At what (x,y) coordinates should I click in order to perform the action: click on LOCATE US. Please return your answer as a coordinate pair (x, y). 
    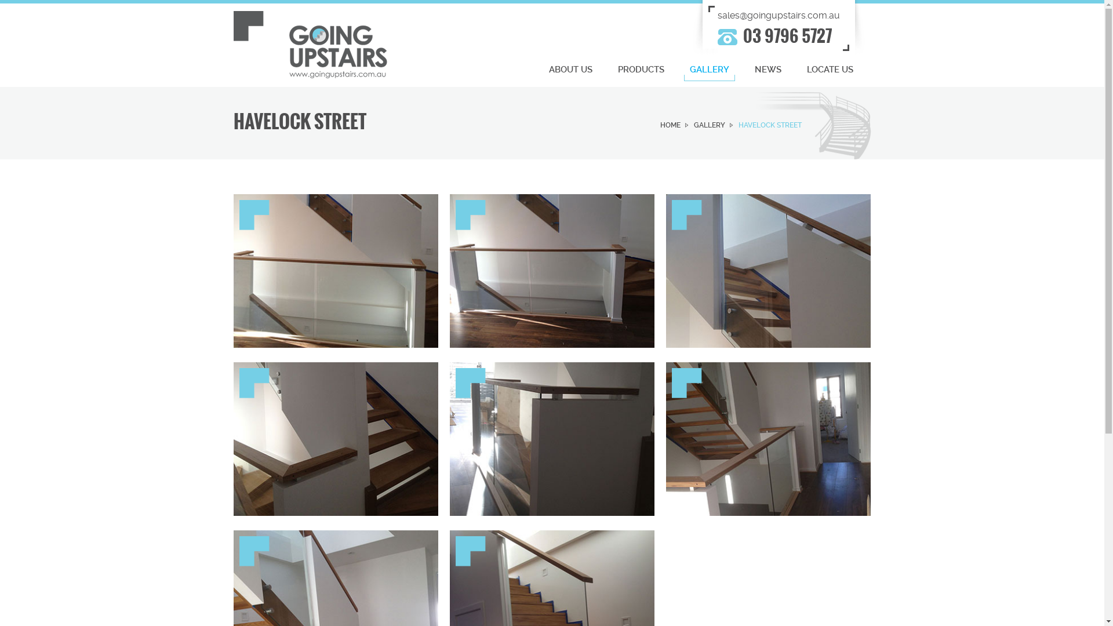
    Looking at the image, I should click on (830, 71).